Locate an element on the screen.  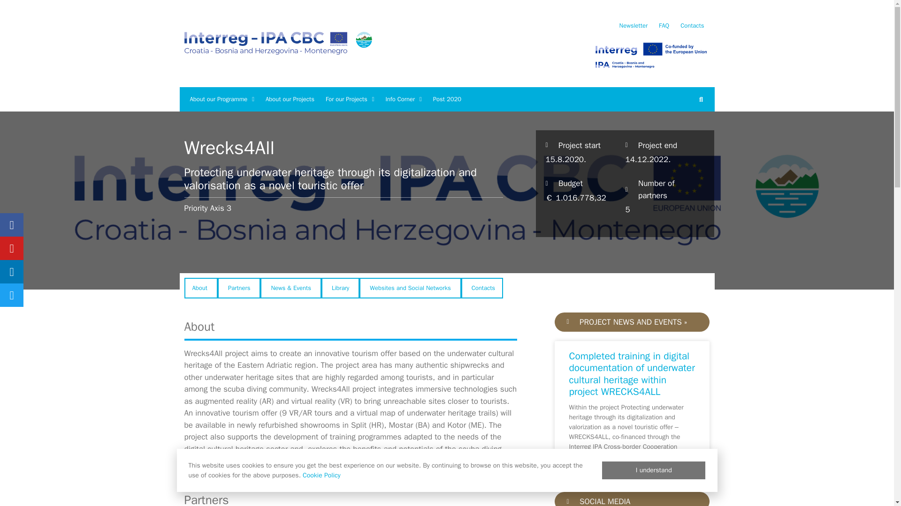
Contacts is located at coordinates (692, 25).